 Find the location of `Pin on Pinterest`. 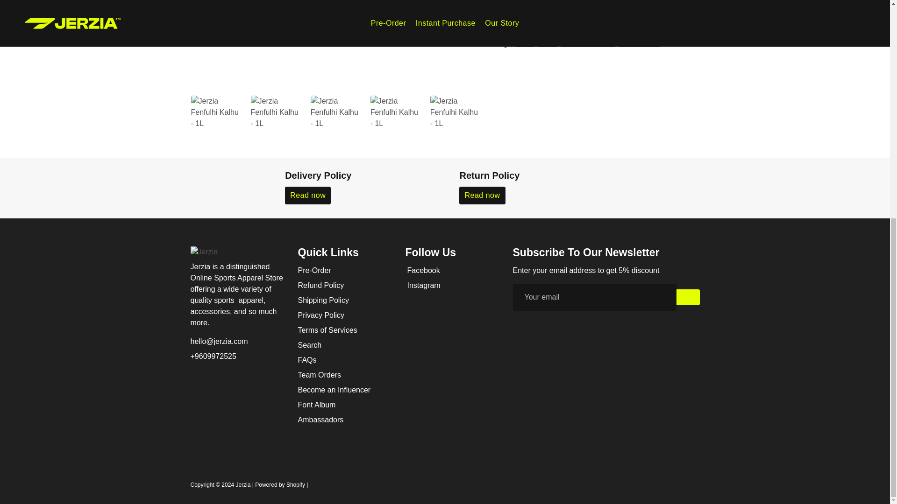

Pin on Pinterest is located at coordinates (580, 21).